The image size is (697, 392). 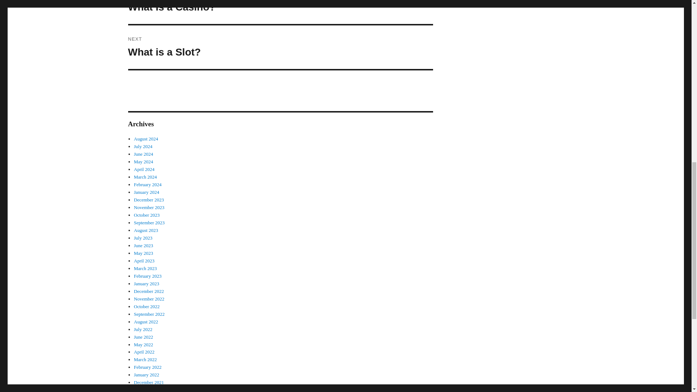 I want to click on March 2022, so click(x=145, y=176).